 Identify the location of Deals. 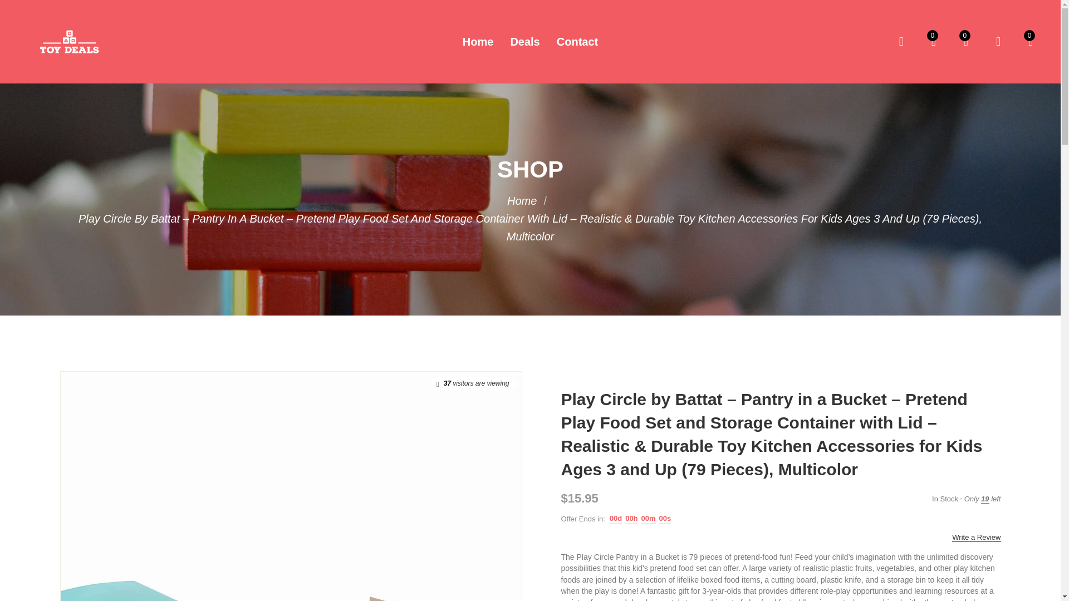
(524, 41).